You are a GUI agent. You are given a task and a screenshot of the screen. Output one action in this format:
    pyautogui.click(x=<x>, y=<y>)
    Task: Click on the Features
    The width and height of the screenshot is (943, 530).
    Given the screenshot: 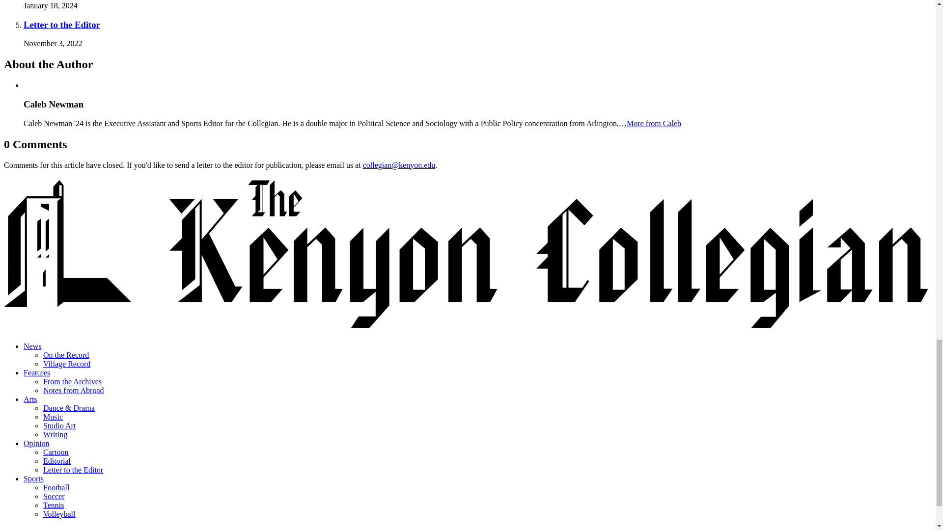 What is the action you would take?
    pyautogui.click(x=36, y=372)
    